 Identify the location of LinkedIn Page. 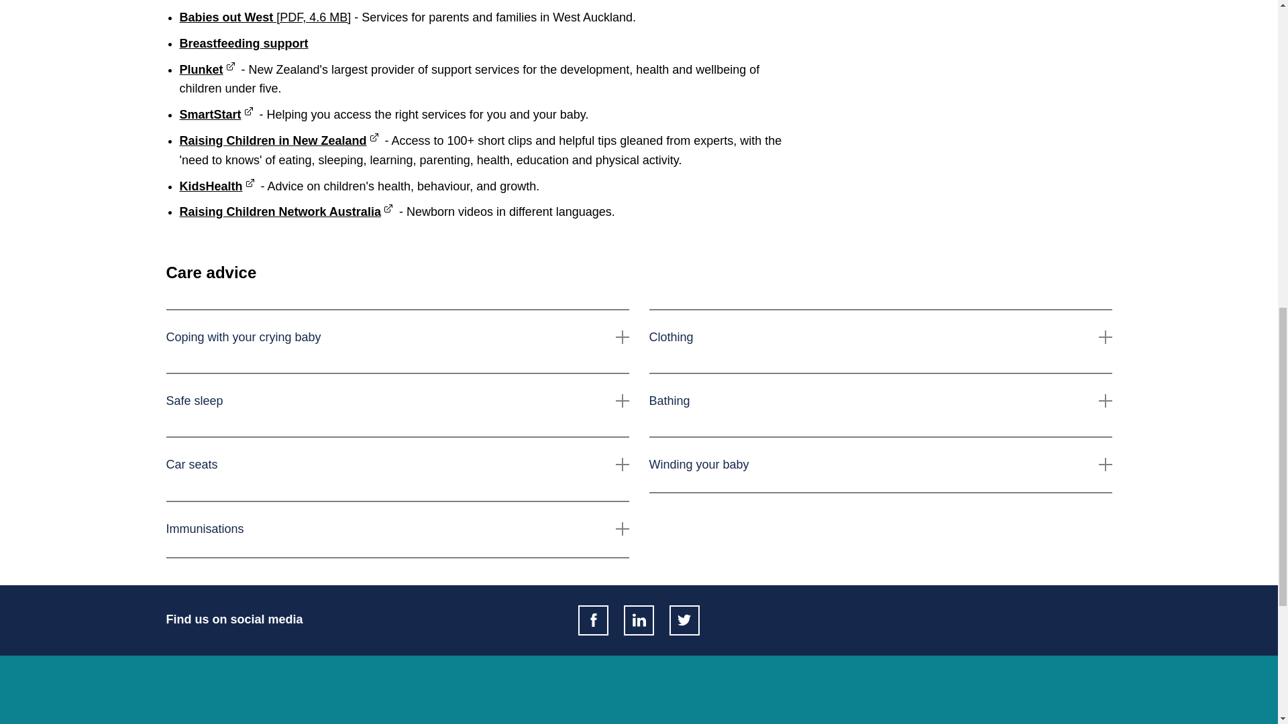
(639, 620).